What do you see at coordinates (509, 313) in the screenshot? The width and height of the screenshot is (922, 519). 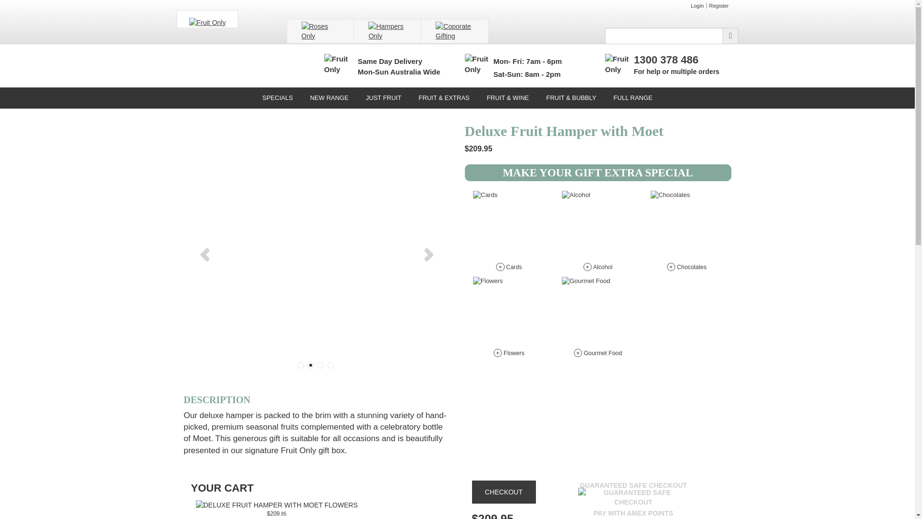 I see `Flowers` at bounding box center [509, 313].